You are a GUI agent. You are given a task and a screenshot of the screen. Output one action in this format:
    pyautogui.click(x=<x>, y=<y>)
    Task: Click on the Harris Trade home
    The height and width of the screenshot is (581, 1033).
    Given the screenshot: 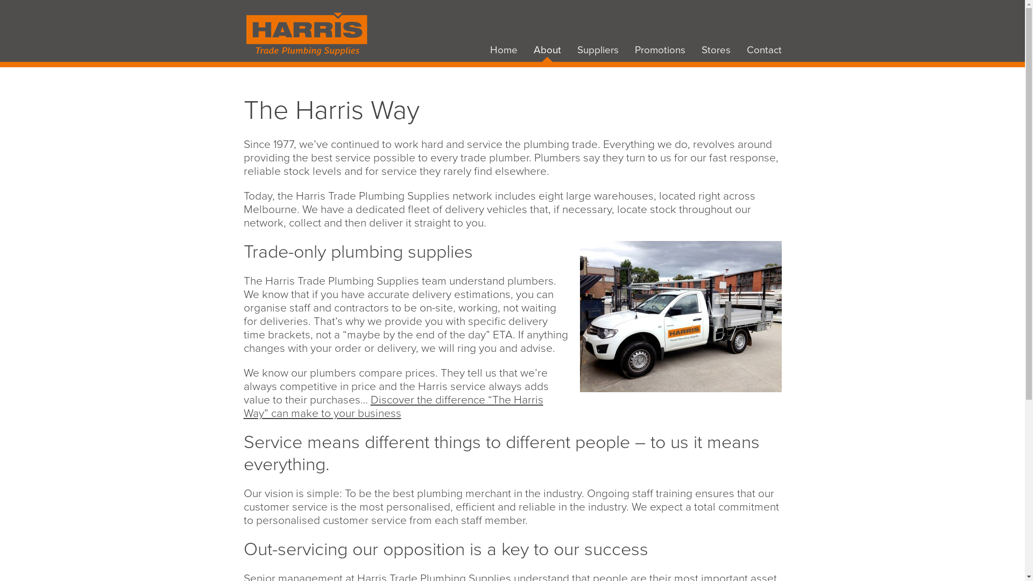 What is the action you would take?
    pyautogui.click(x=307, y=54)
    